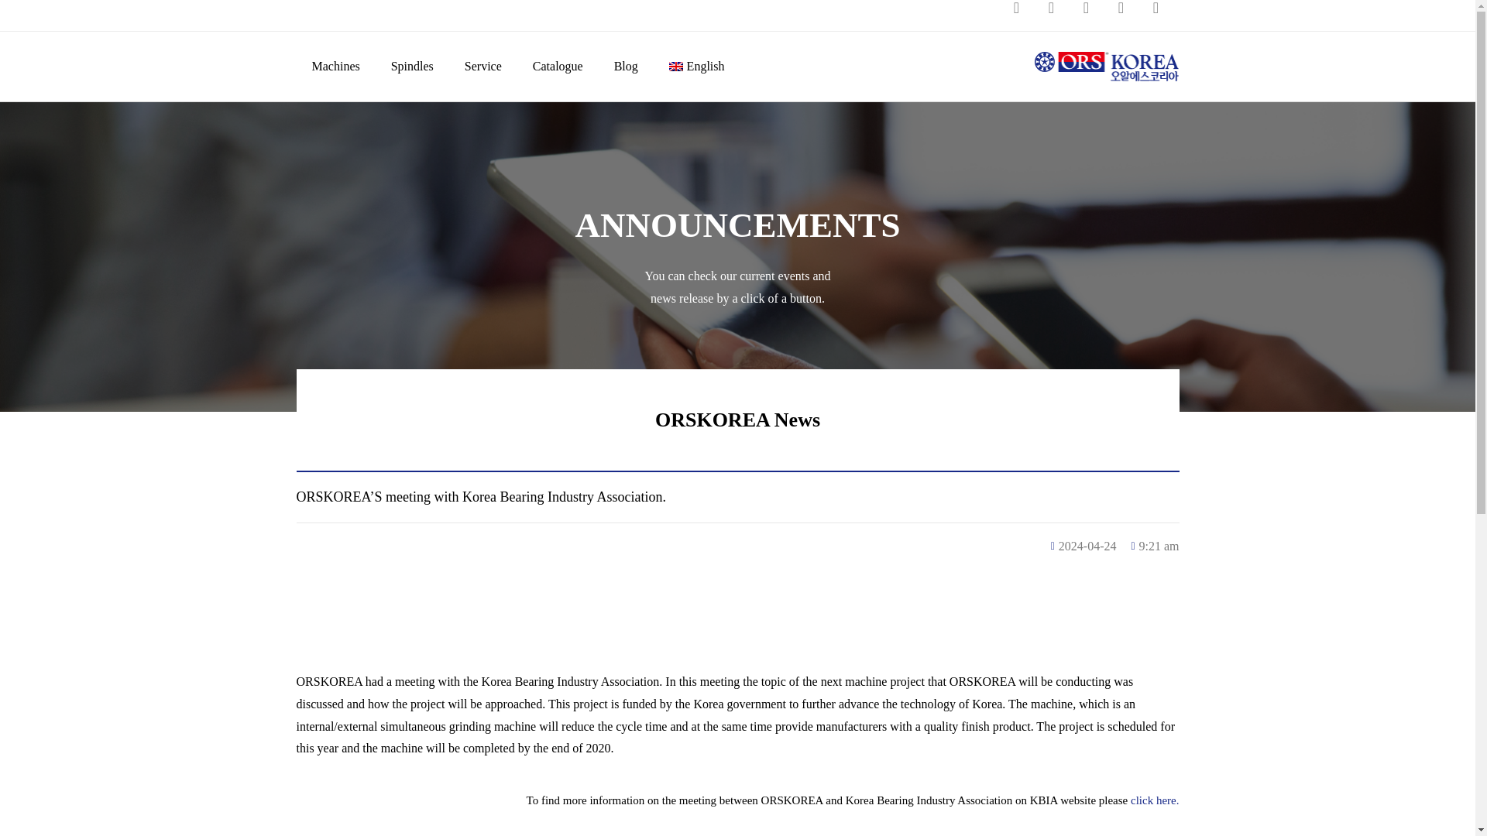 The image size is (1487, 836). I want to click on Spindles, so click(412, 67).